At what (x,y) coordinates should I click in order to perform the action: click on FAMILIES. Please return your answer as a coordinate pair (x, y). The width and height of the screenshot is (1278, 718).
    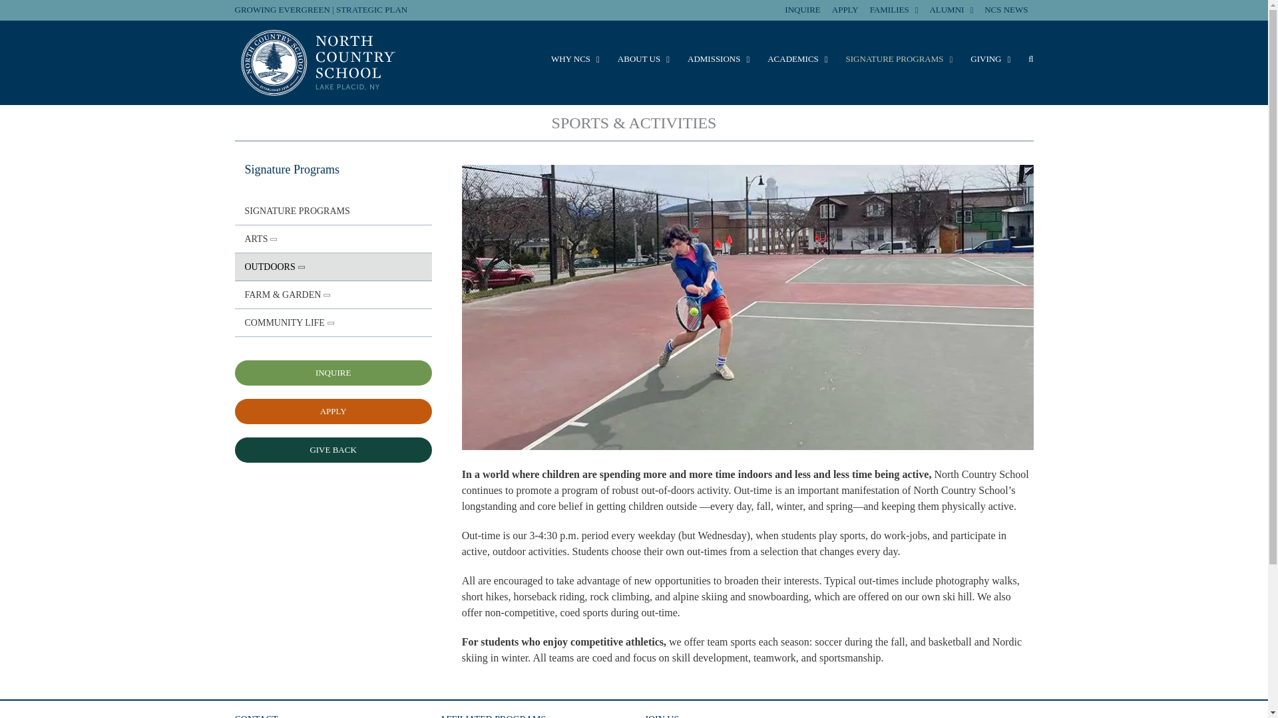
    Looking at the image, I should click on (895, 10).